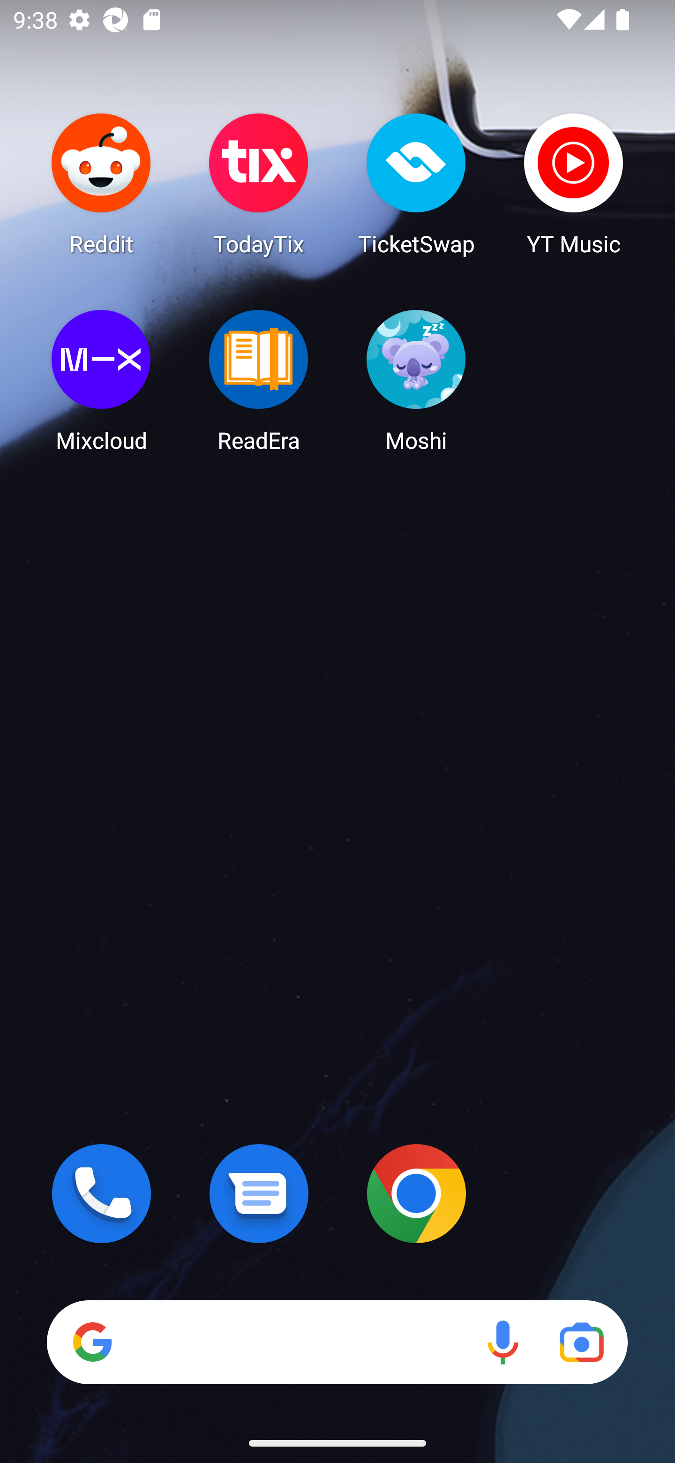  I want to click on Phone, so click(101, 1193).